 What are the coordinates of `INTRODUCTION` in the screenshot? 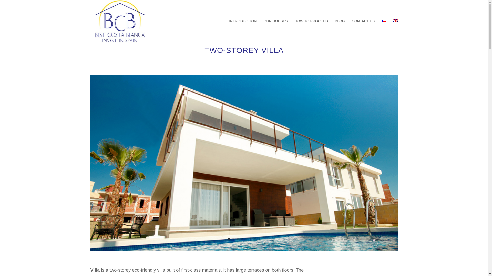 It's located at (243, 31).